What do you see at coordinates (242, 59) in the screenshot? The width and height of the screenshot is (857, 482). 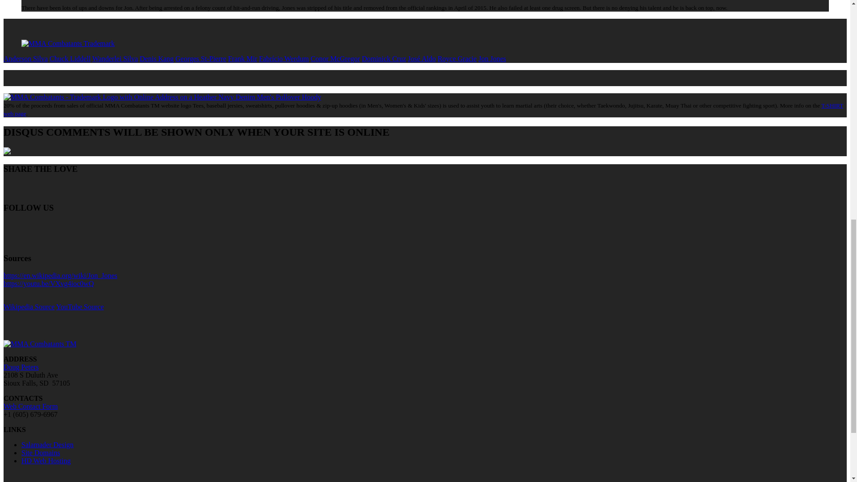 I see `Frank Mir` at bounding box center [242, 59].